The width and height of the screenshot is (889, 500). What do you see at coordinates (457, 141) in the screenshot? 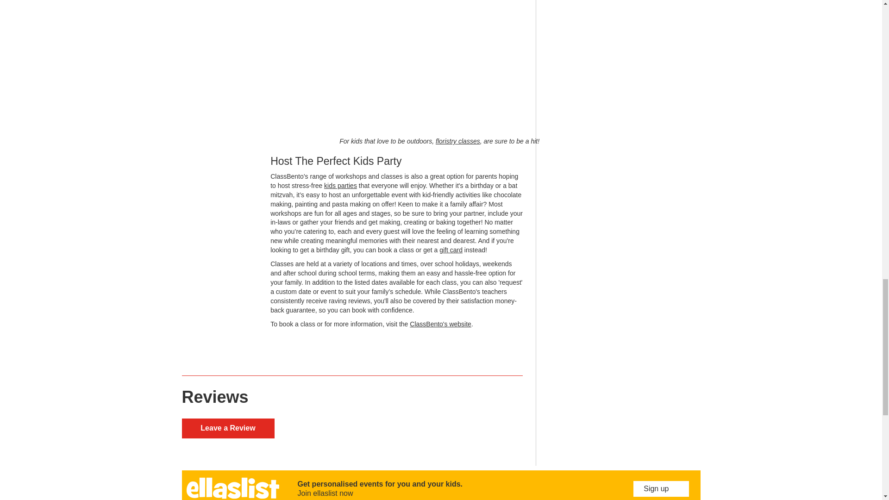
I see `floristry classes` at bounding box center [457, 141].